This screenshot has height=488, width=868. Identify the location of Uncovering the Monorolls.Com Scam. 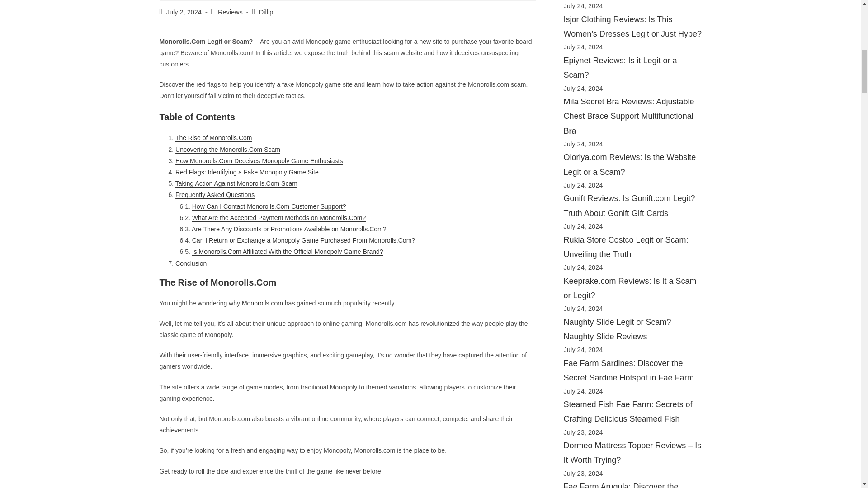
(228, 149).